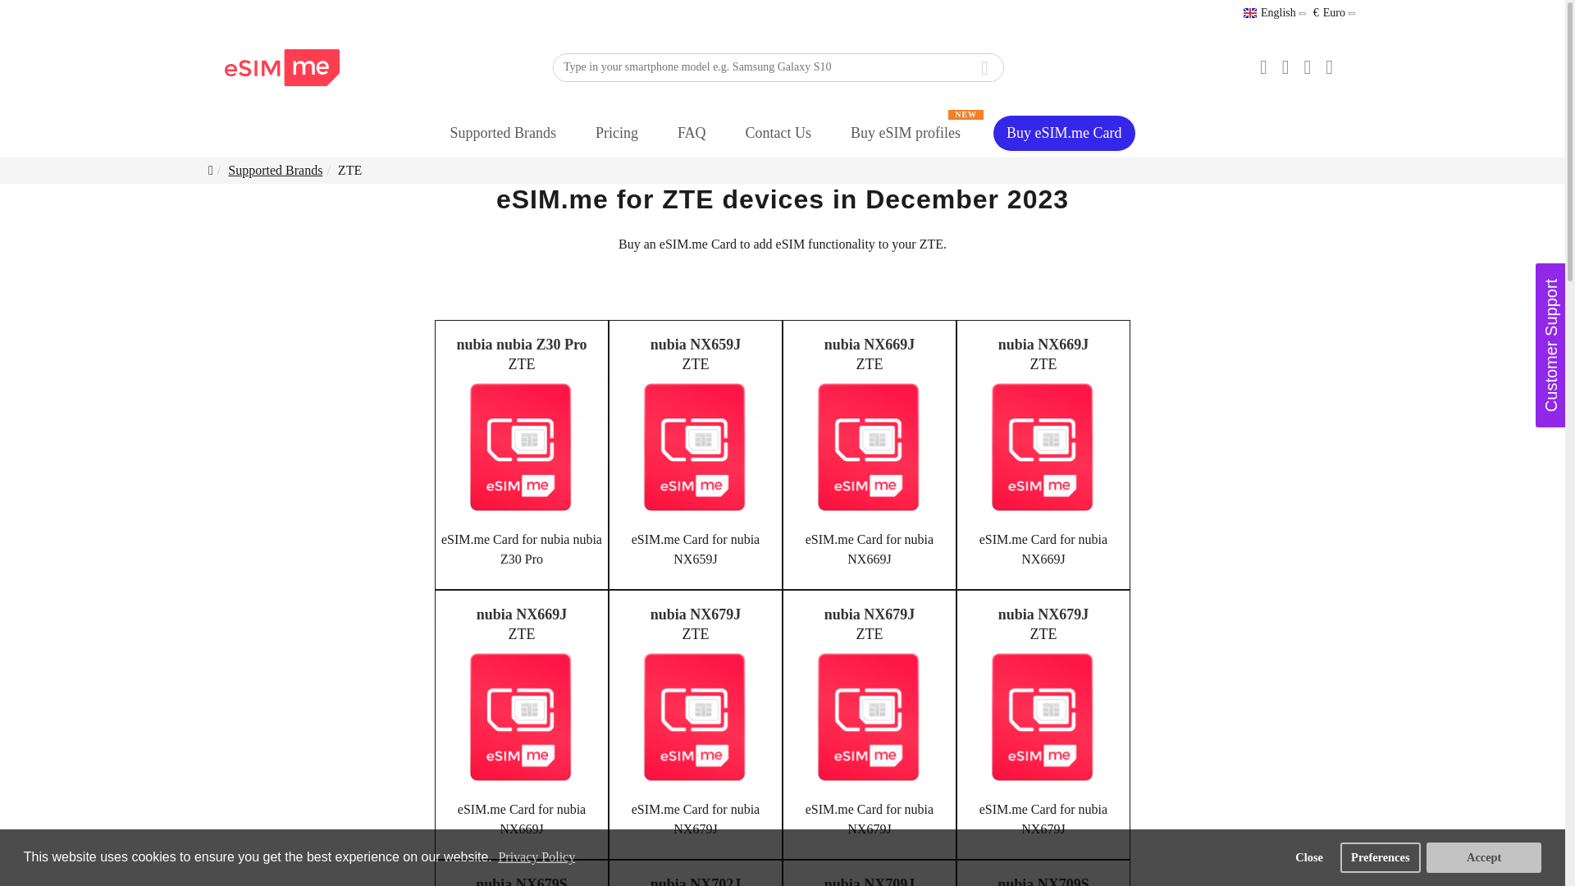 Image resolution: width=1575 pixels, height=886 pixels. Describe the element at coordinates (696, 714) in the screenshot. I see `eSIM.me Card for nubia  NX679J  ` at that location.